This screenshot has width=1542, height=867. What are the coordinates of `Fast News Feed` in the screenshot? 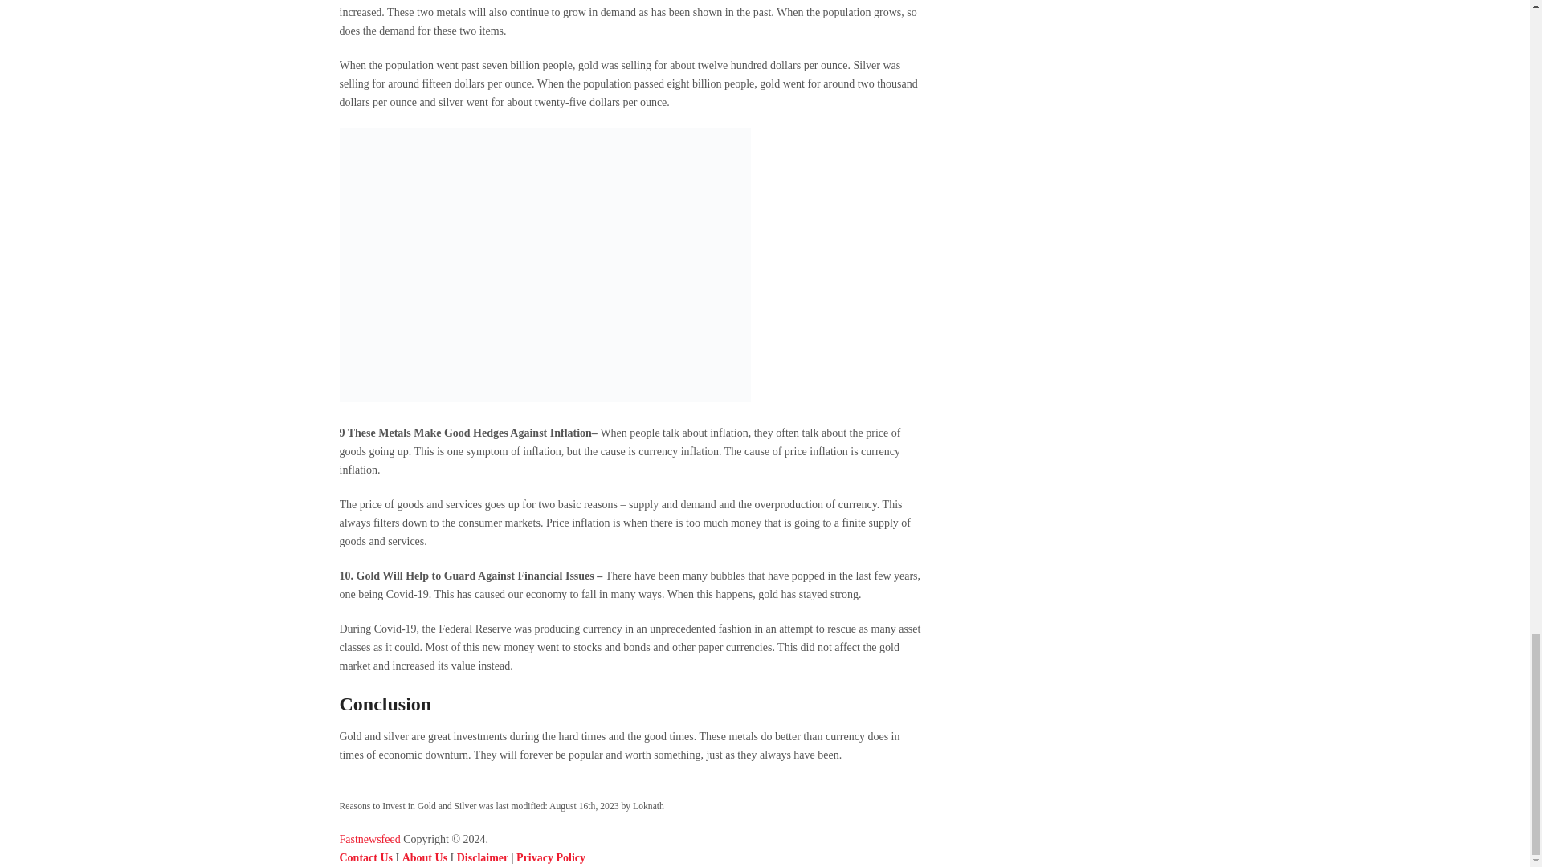 It's located at (369, 839).